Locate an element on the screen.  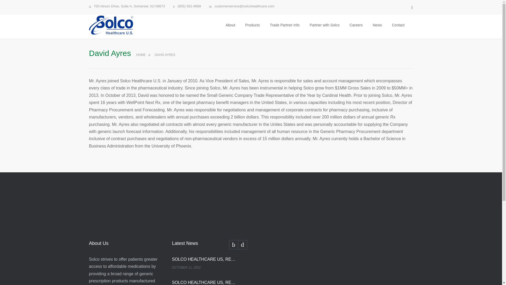
Partner with Solco is located at coordinates (325, 25).